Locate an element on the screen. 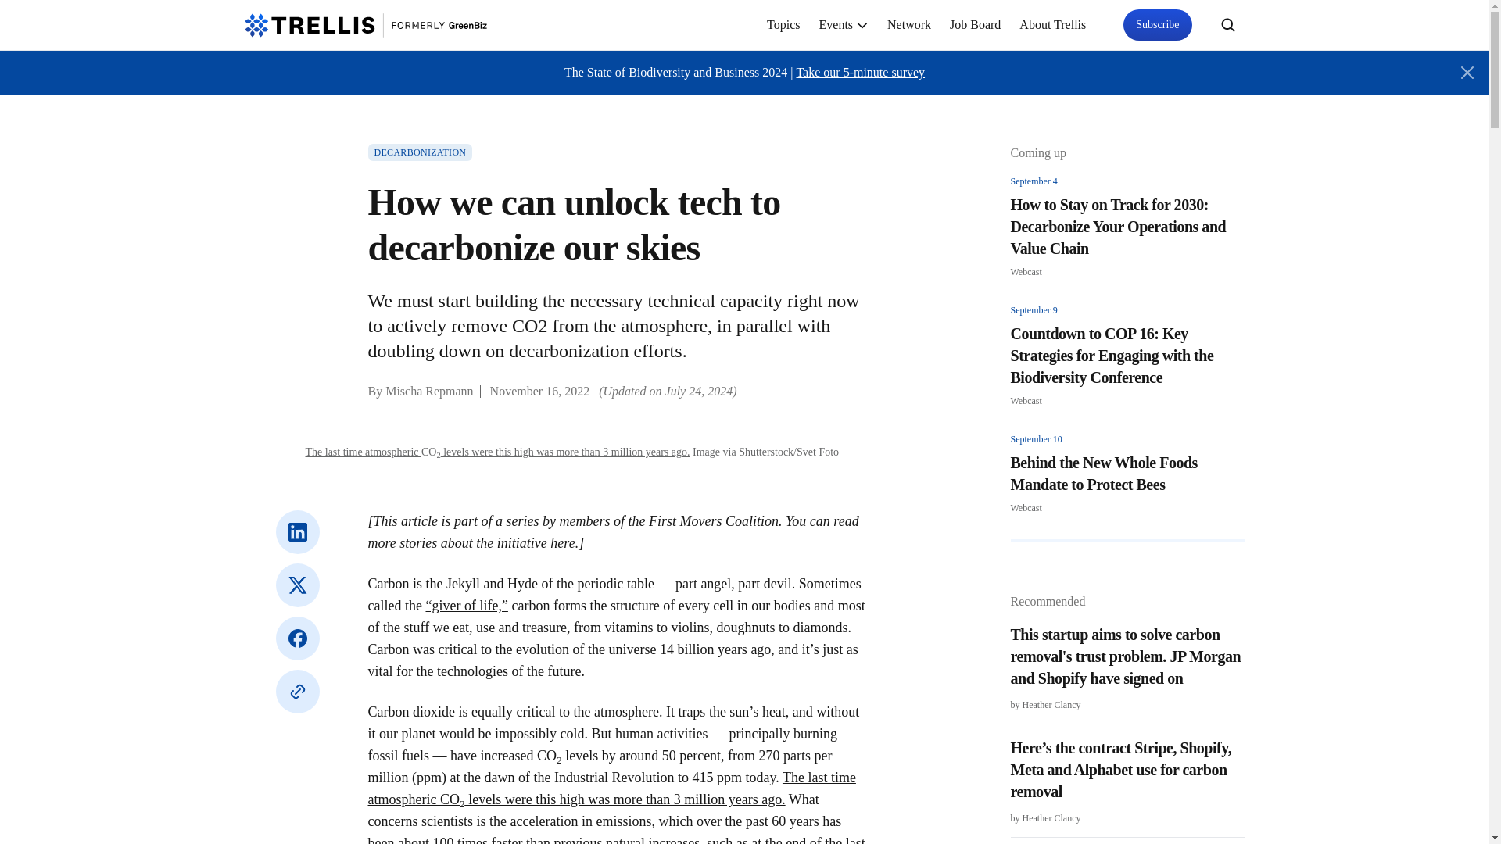 This screenshot has width=1501, height=844. Job Board is located at coordinates (976, 25).